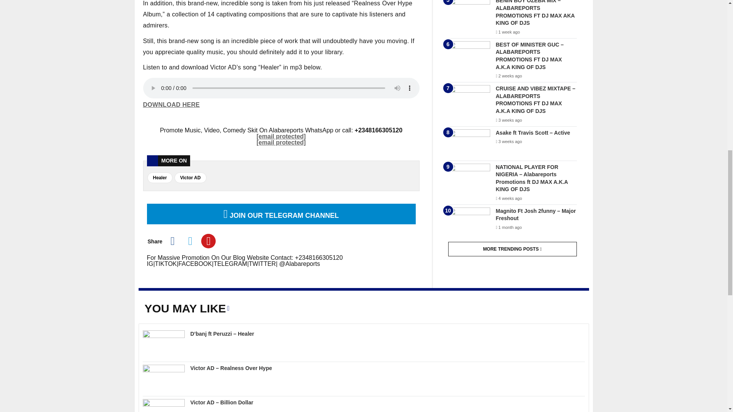  Describe the element at coordinates (160, 178) in the screenshot. I see `Healer` at that location.